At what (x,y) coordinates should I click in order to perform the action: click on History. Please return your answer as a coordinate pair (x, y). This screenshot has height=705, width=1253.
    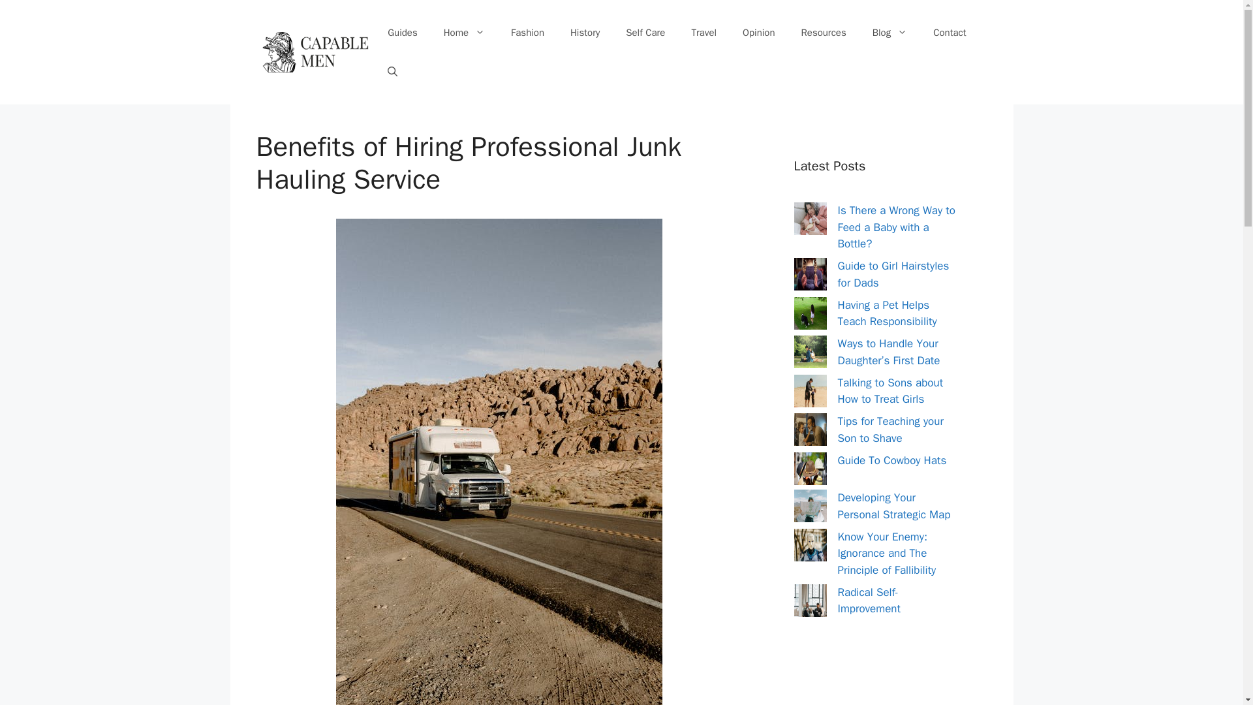
    Looking at the image, I should click on (585, 33).